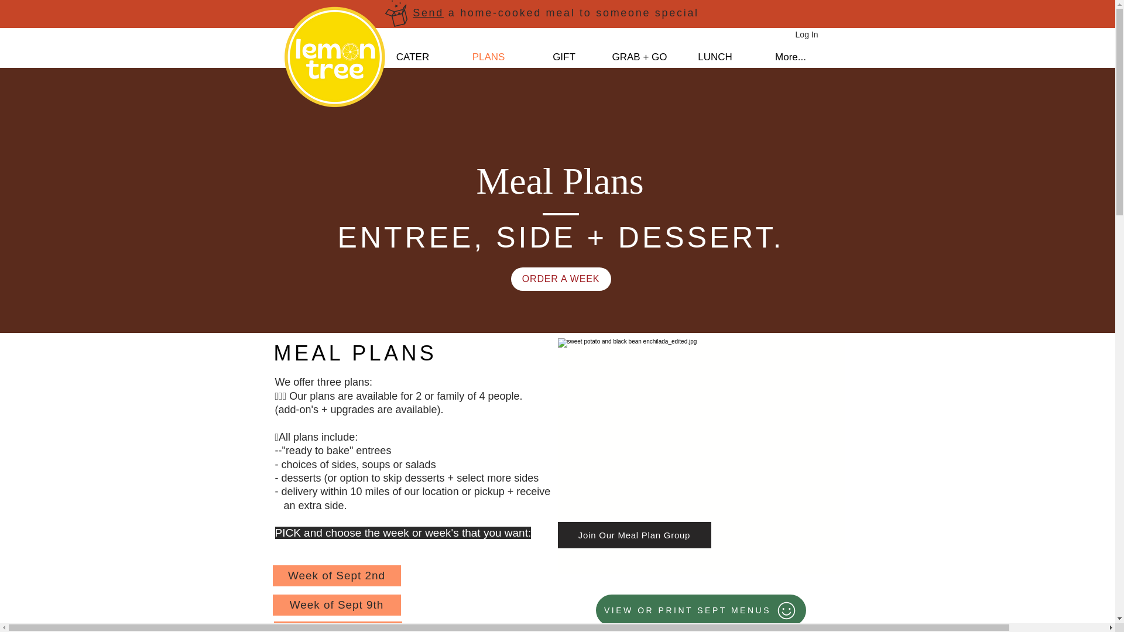 Image resolution: width=1124 pixels, height=632 pixels. What do you see at coordinates (412, 57) in the screenshot?
I see `CATER` at bounding box center [412, 57].